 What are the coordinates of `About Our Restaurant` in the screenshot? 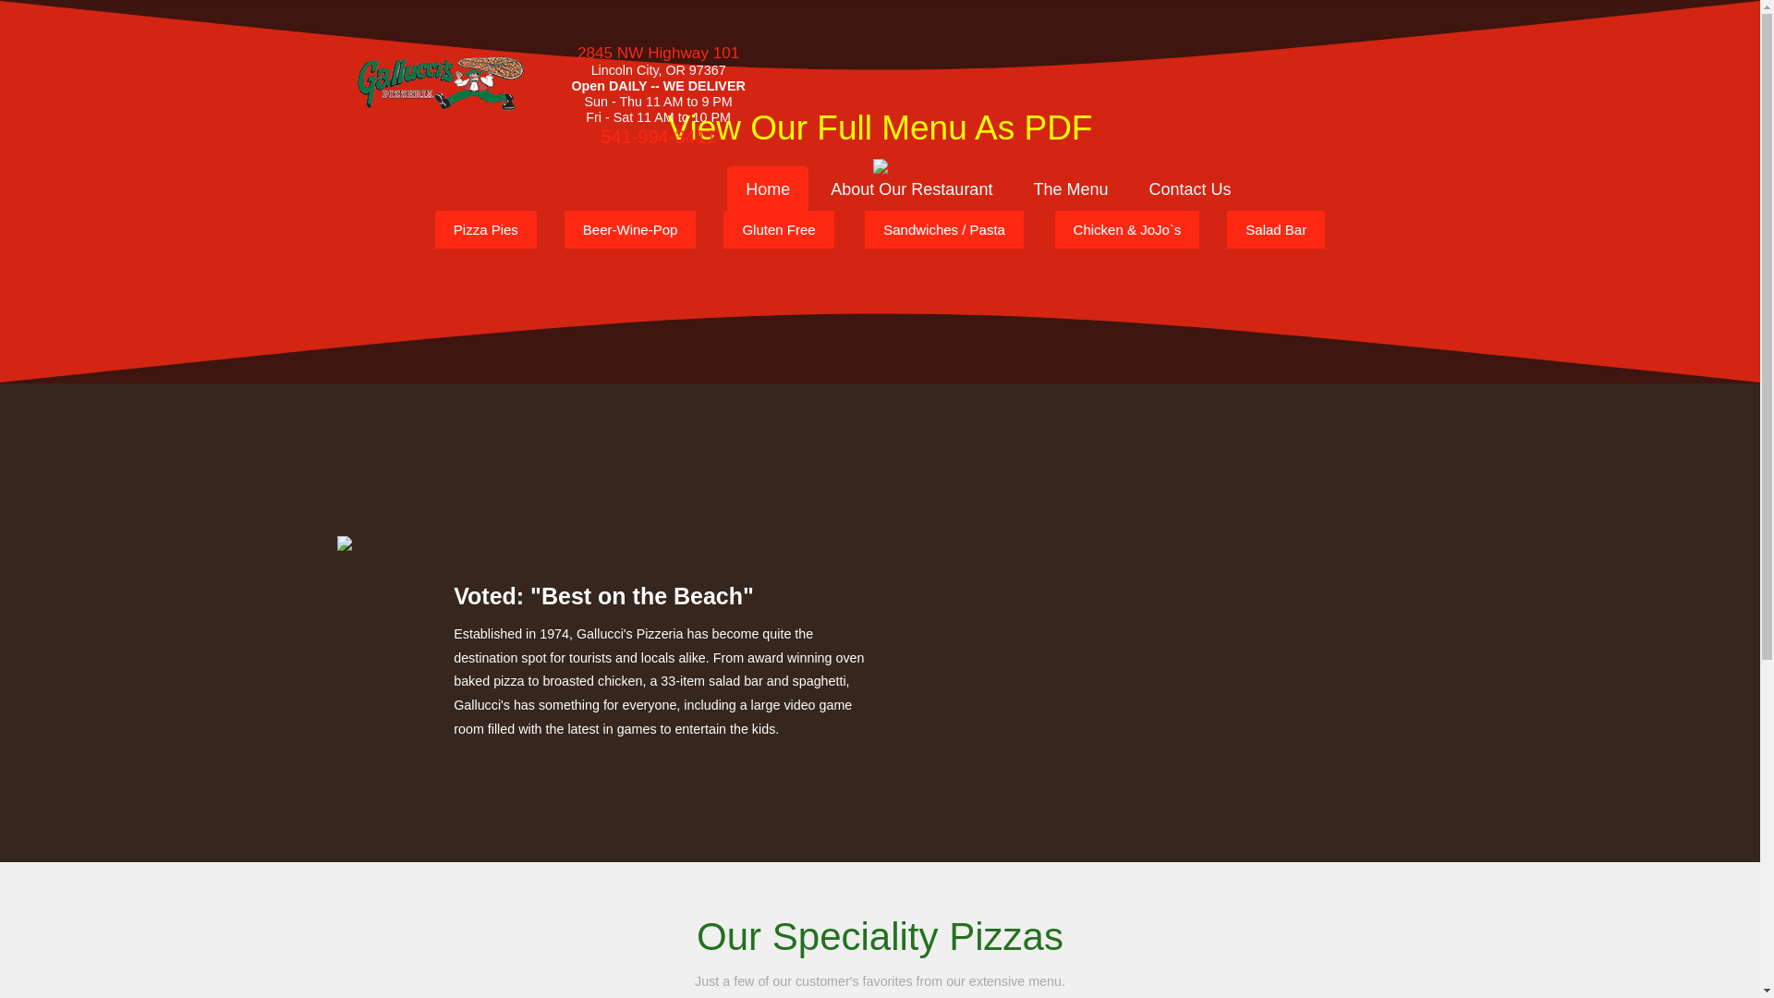 It's located at (911, 189).